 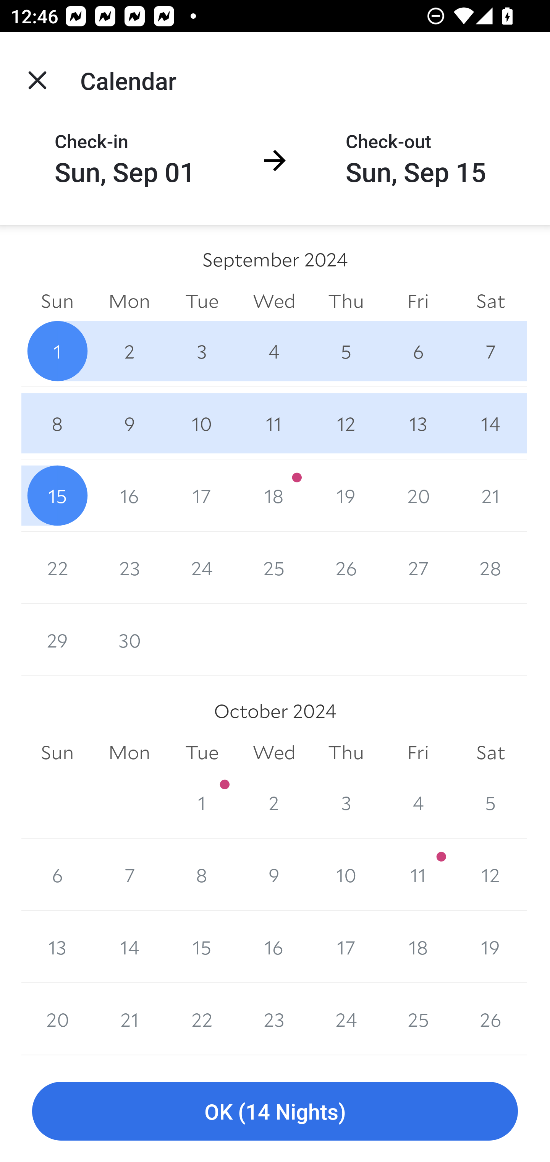 I want to click on 27 27 September 2024, so click(x=418, y=568).